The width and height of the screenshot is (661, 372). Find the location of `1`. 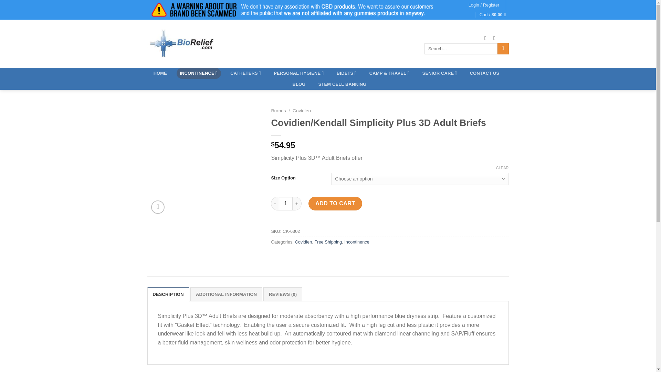

1 is located at coordinates (286, 204).